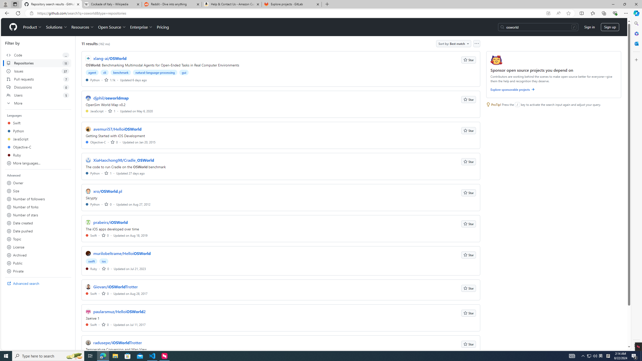 This screenshot has height=361, width=642. What do you see at coordinates (130, 324) in the screenshot?
I see `Updated on Jul 11, 2017` at bounding box center [130, 324].